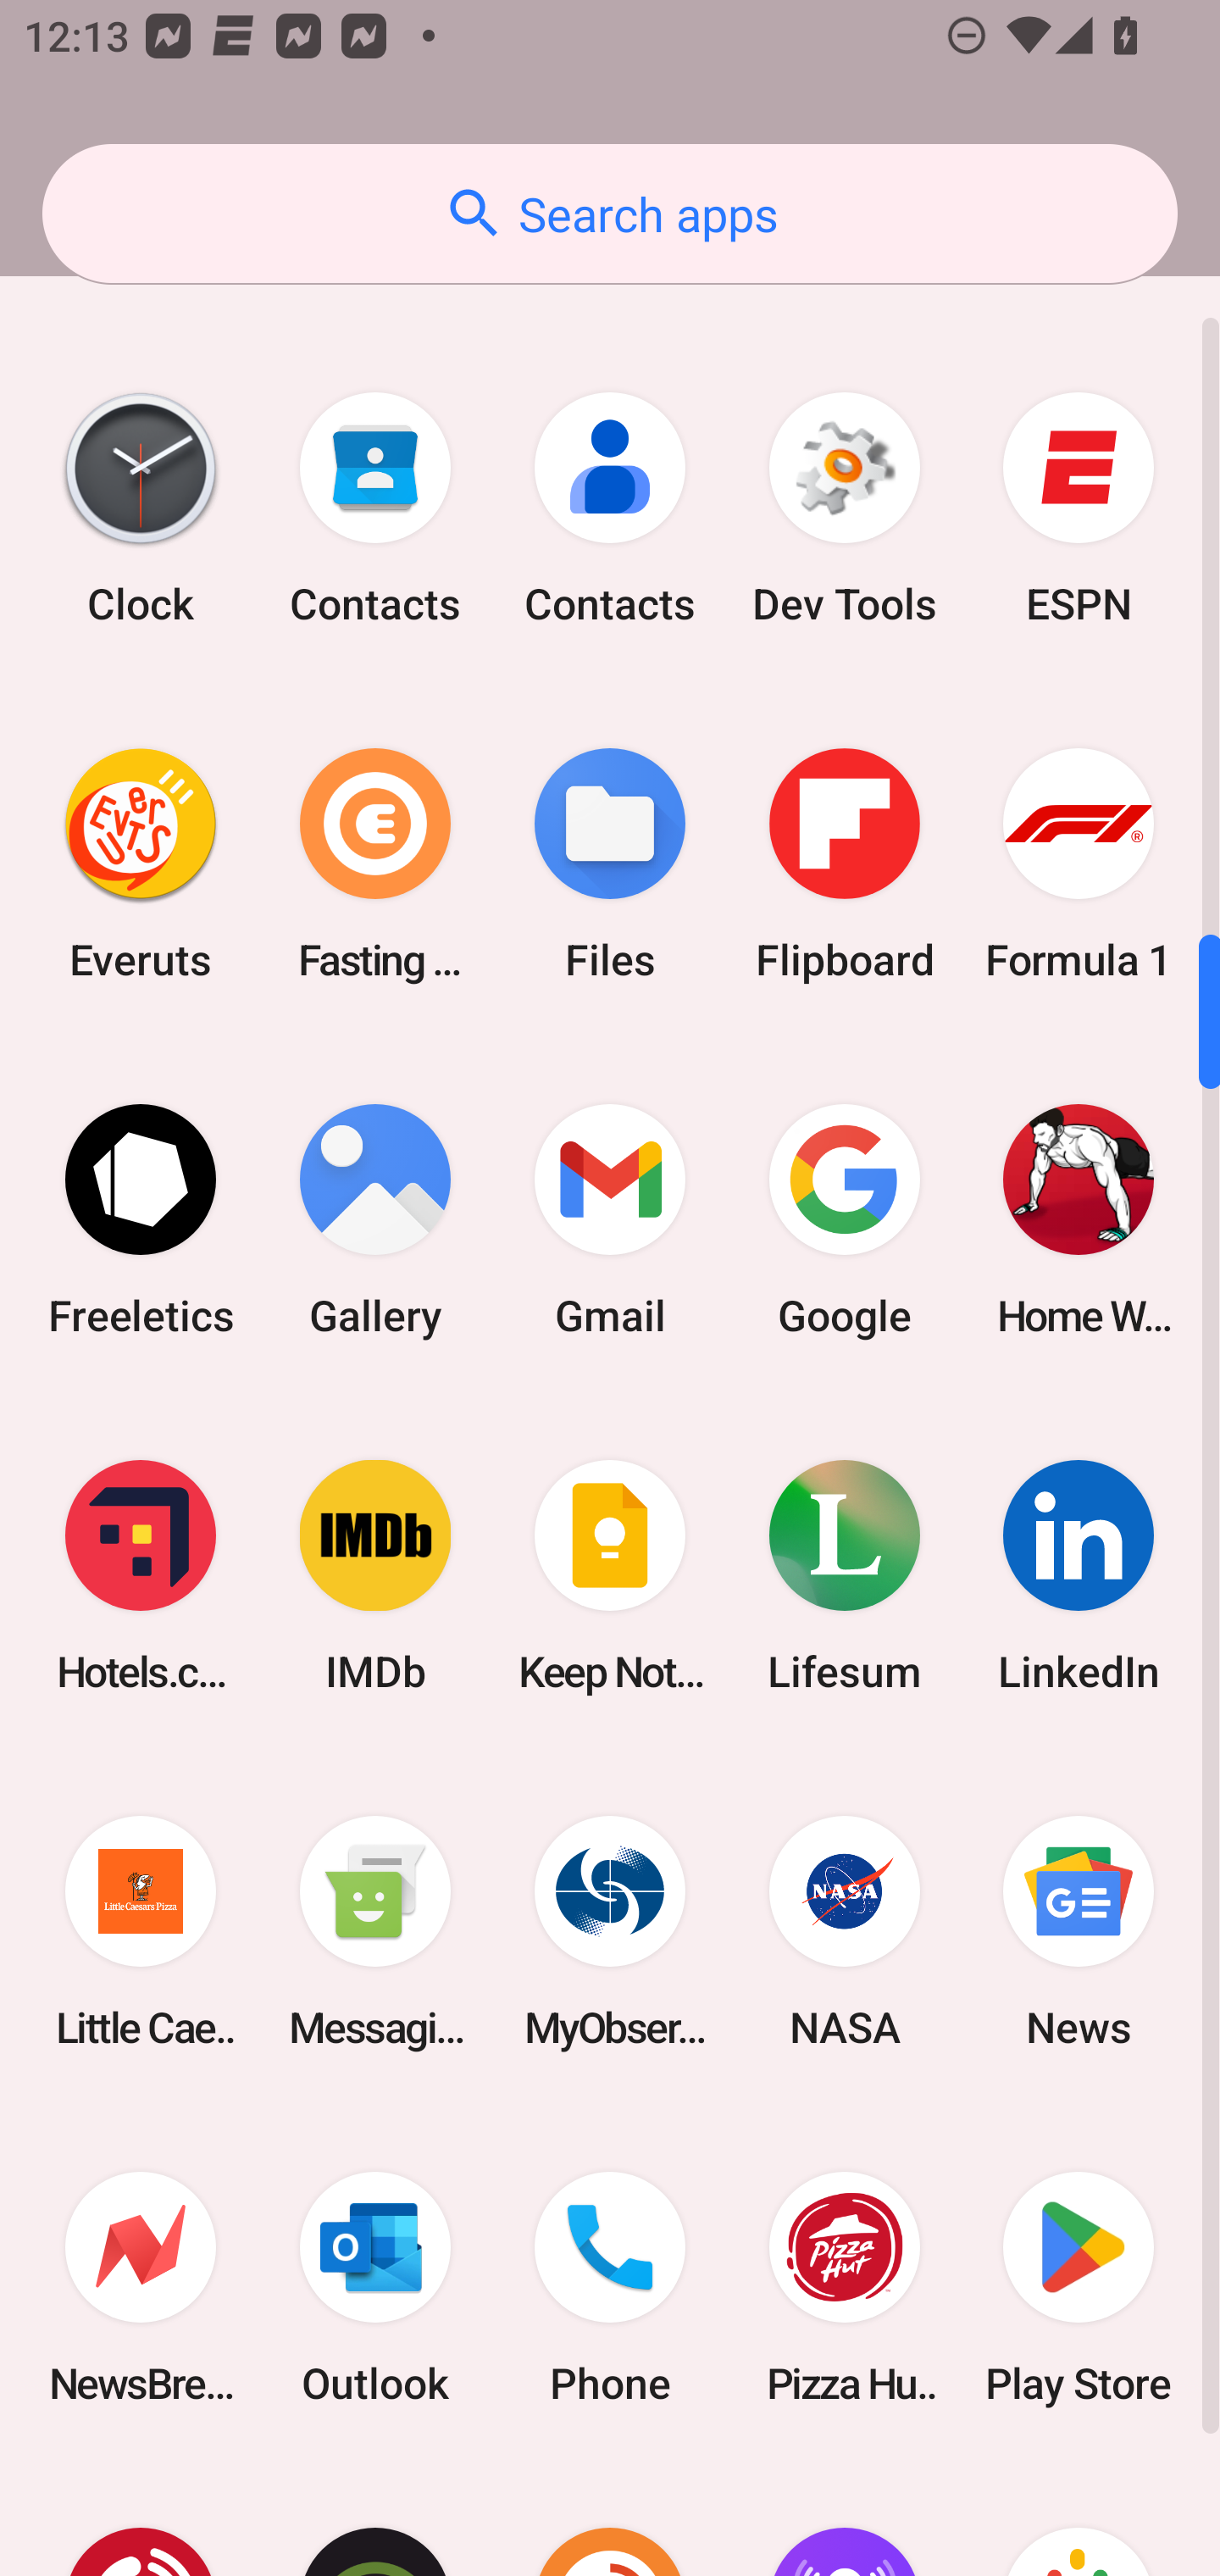 Image resolution: width=1220 pixels, height=2576 pixels. I want to click on Contacts, so click(375, 507).